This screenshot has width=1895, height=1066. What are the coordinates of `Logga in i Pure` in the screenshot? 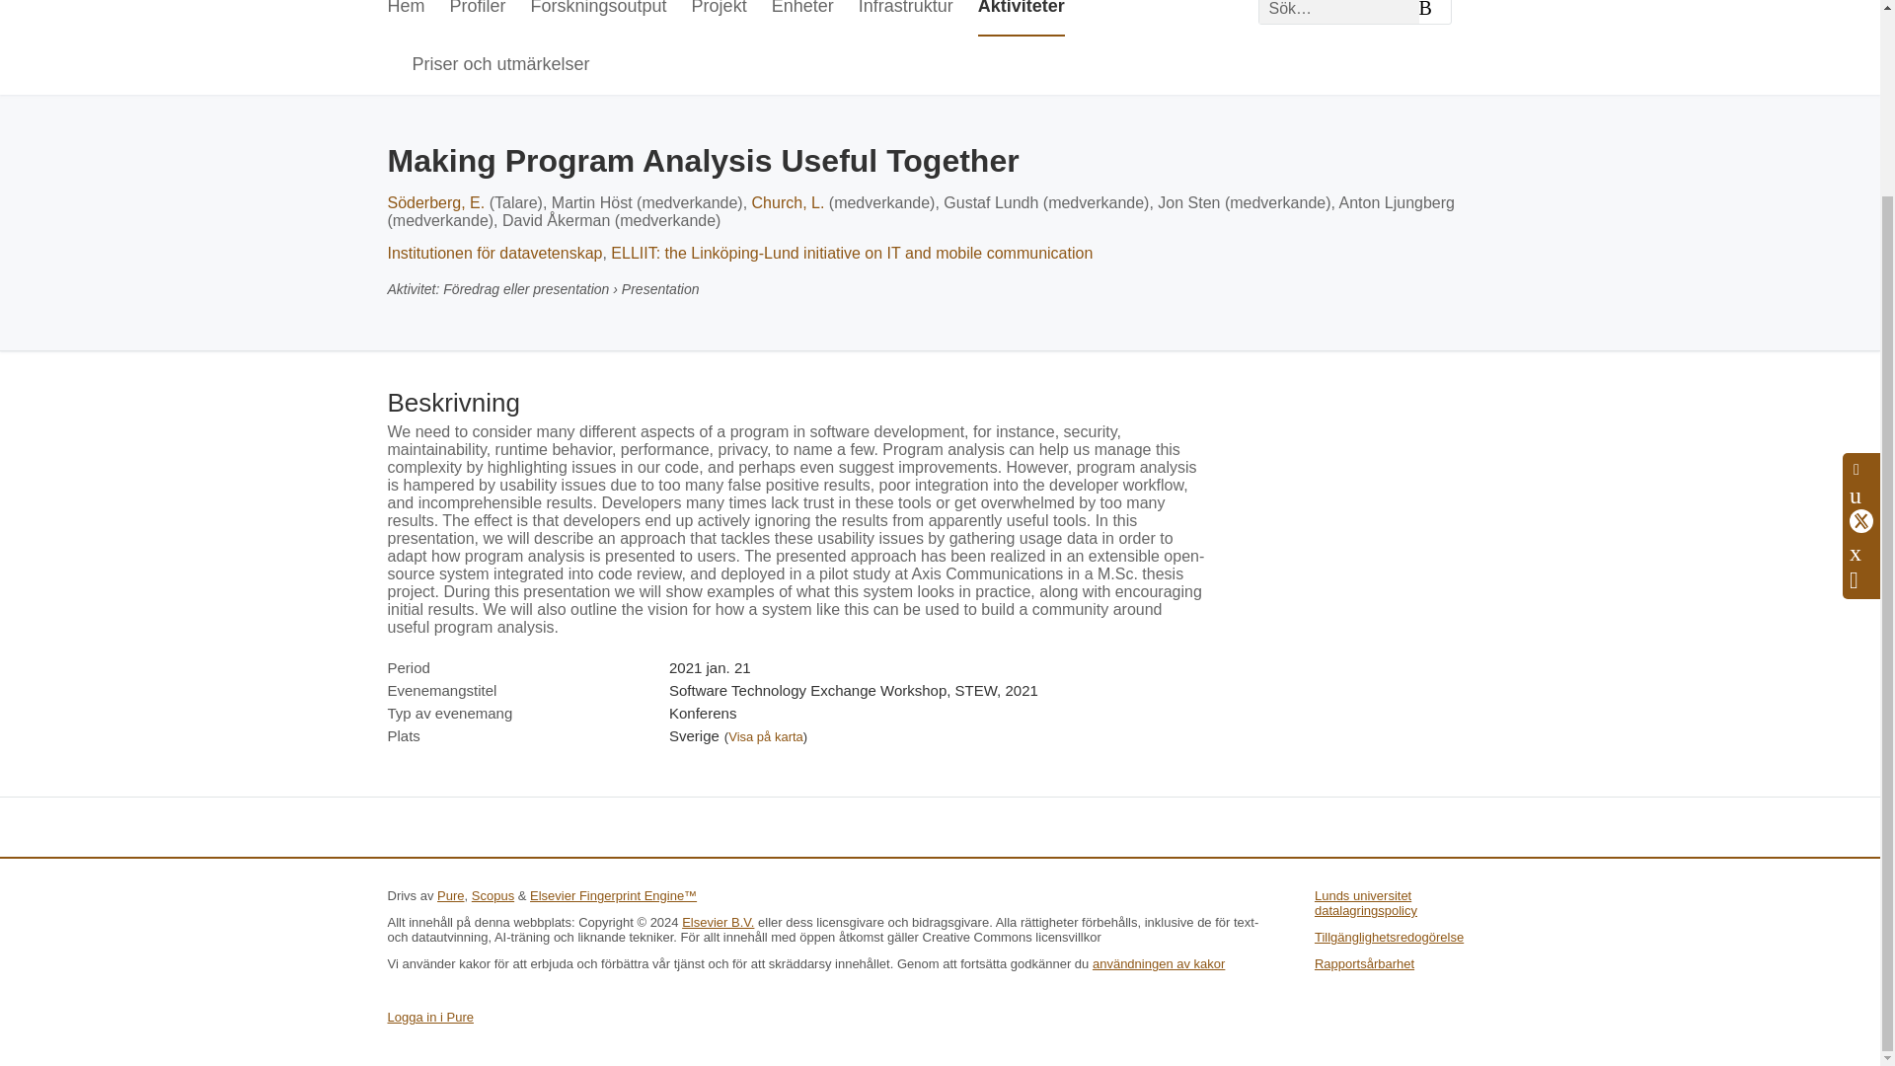 It's located at (428, 1017).